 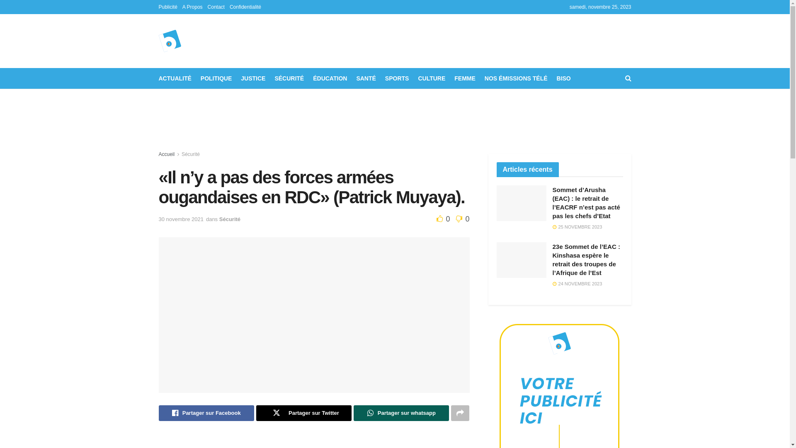 What do you see at coordinates (192, 7) in the screenshot?
I see `A Propos` at bounding box center [192, 7].